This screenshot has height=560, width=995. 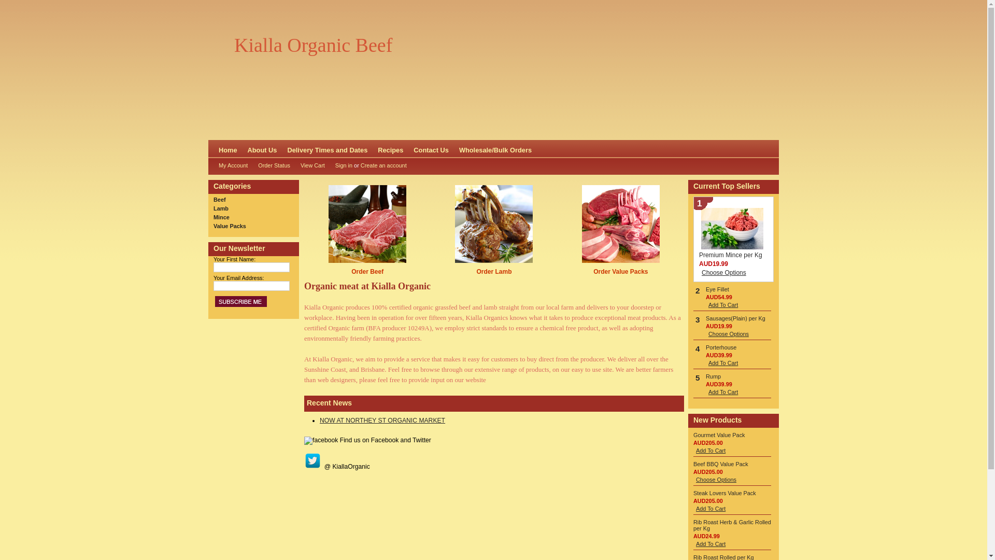 What do you see at coordinates (717, 289) in the screenshot?
I see `Eye Fillet` at bounding box center [717, 289].